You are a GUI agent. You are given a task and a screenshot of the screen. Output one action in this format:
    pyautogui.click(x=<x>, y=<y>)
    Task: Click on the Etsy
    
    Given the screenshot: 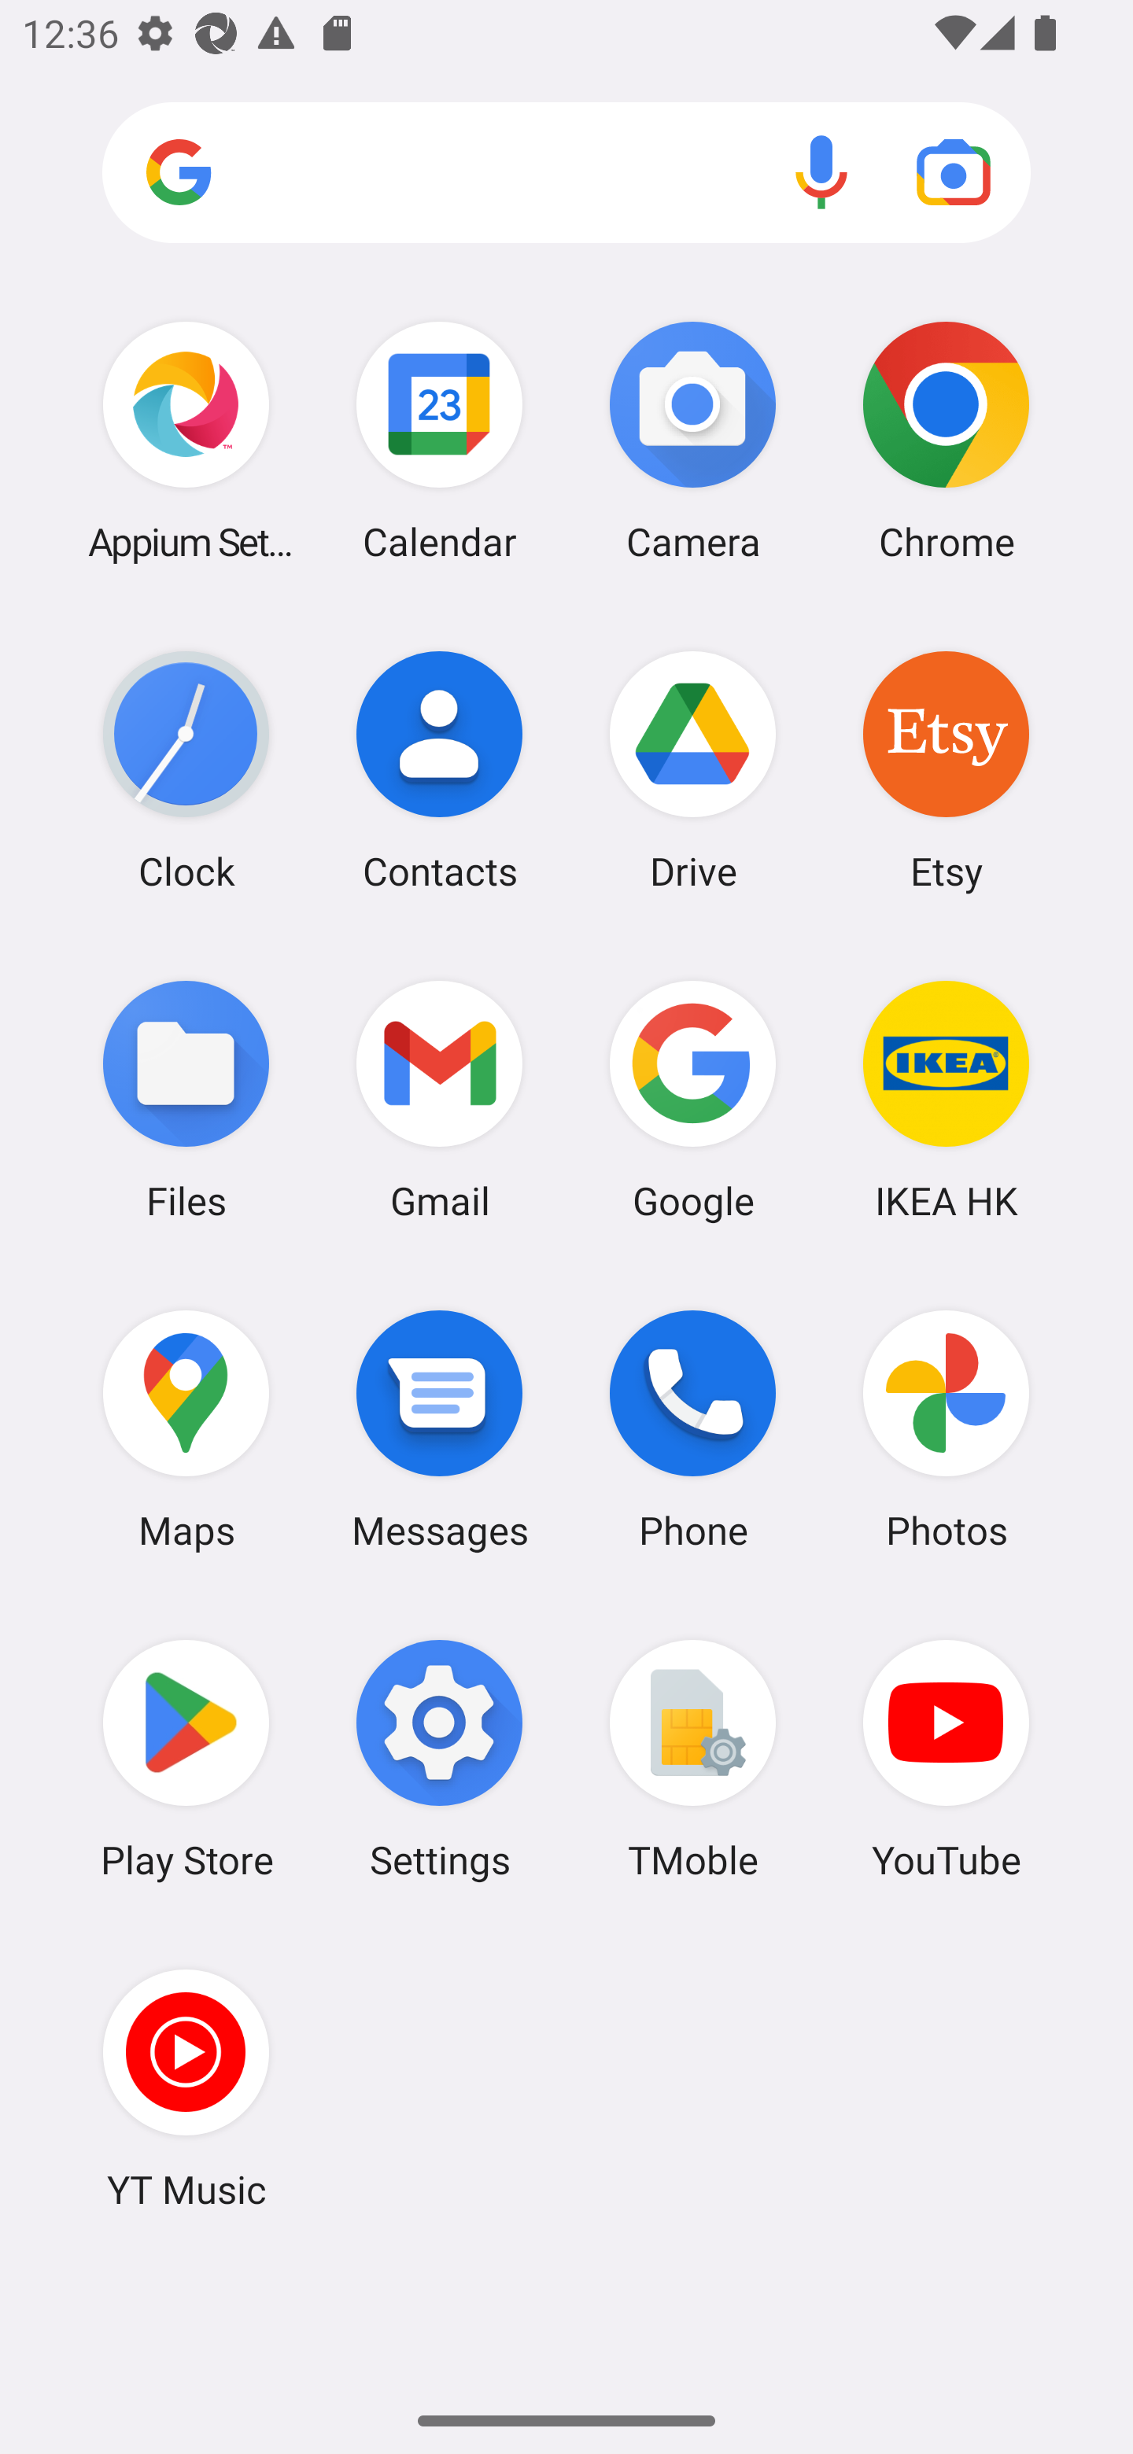 What is the action you would take?
    pyautogui.click(x=946, y=770)
    